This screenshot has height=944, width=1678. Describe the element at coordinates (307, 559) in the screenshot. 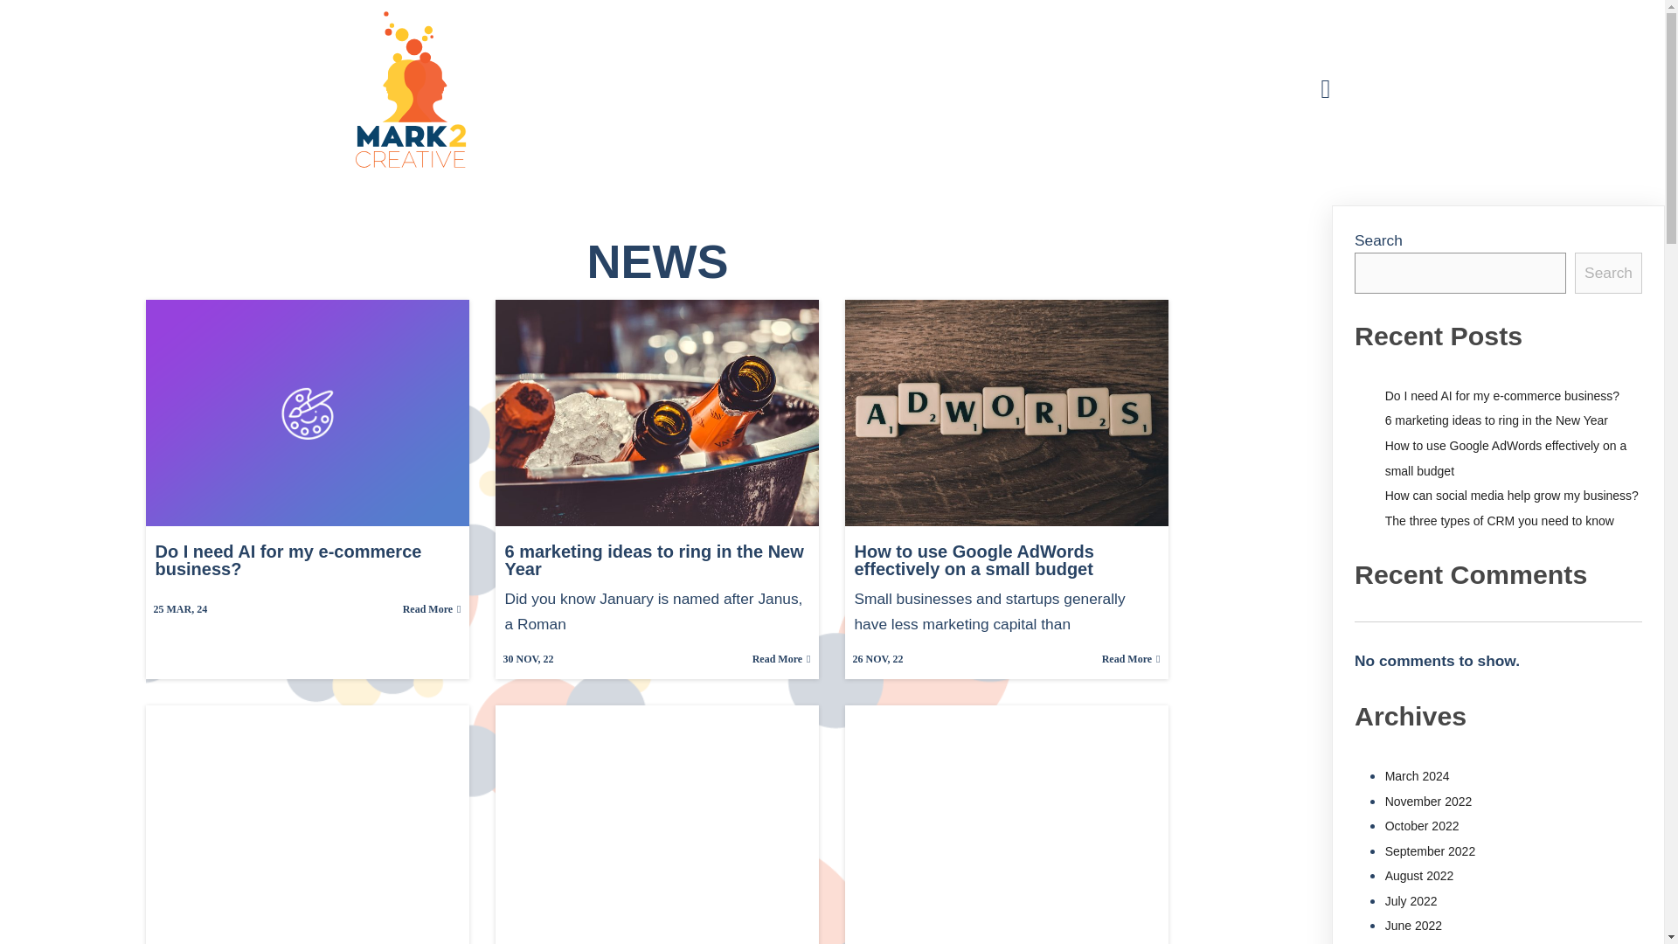

I see `Do I need AI for my e-commerce business?` at that location.